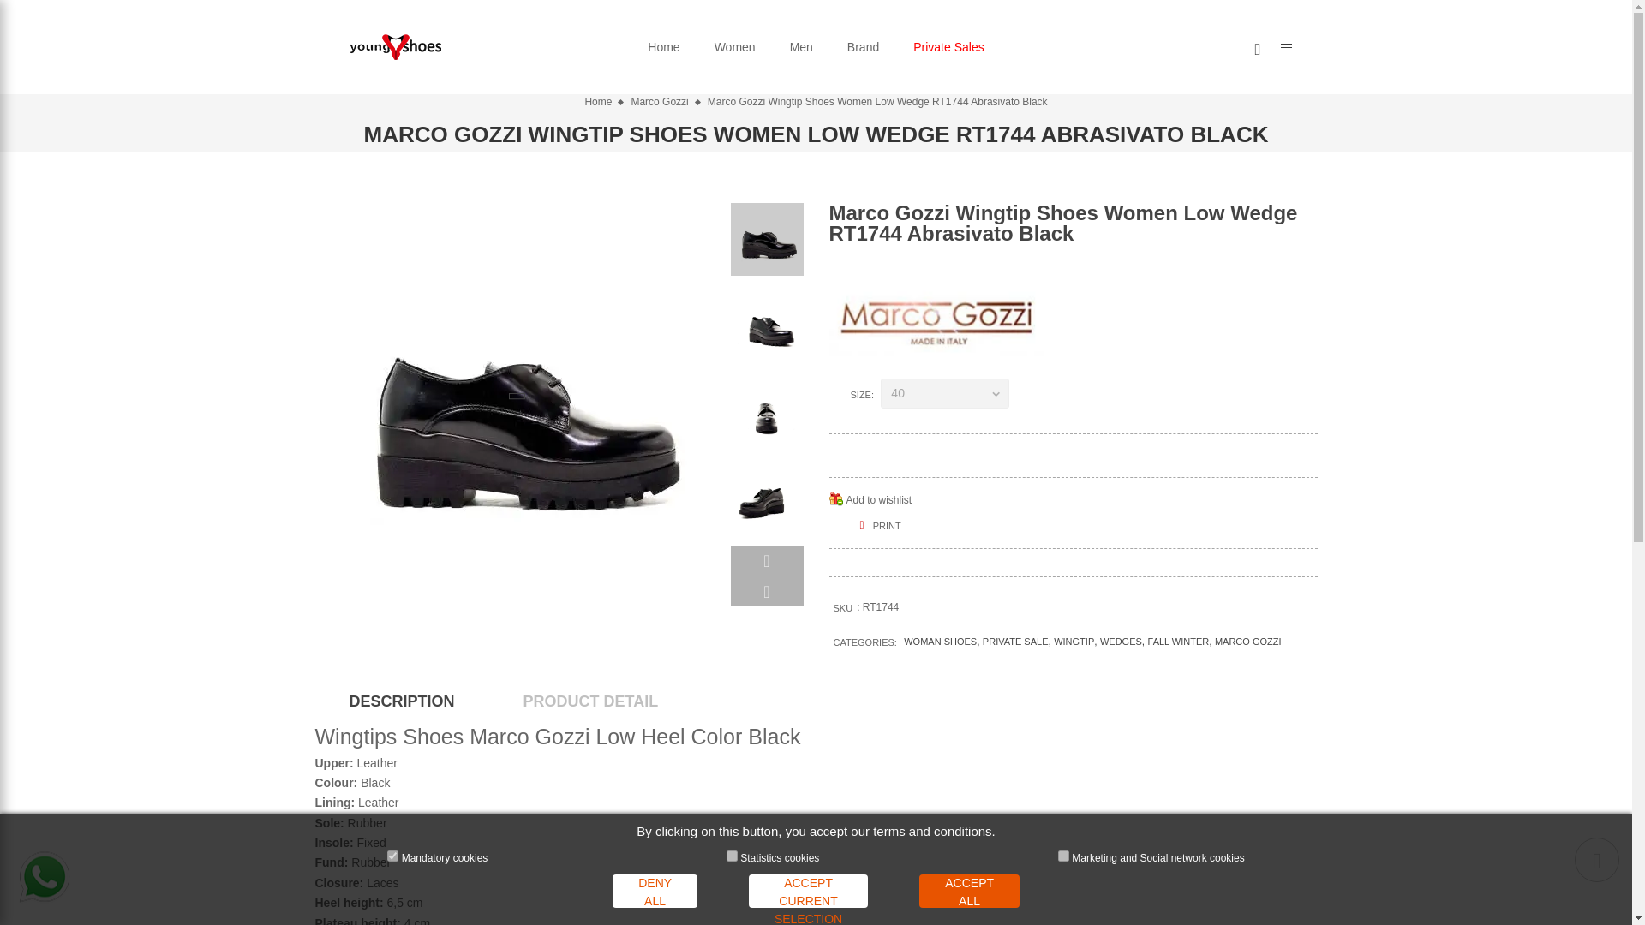  Describe the element at coordinates (732, 855) in the screenshot. I see `on` at that location.